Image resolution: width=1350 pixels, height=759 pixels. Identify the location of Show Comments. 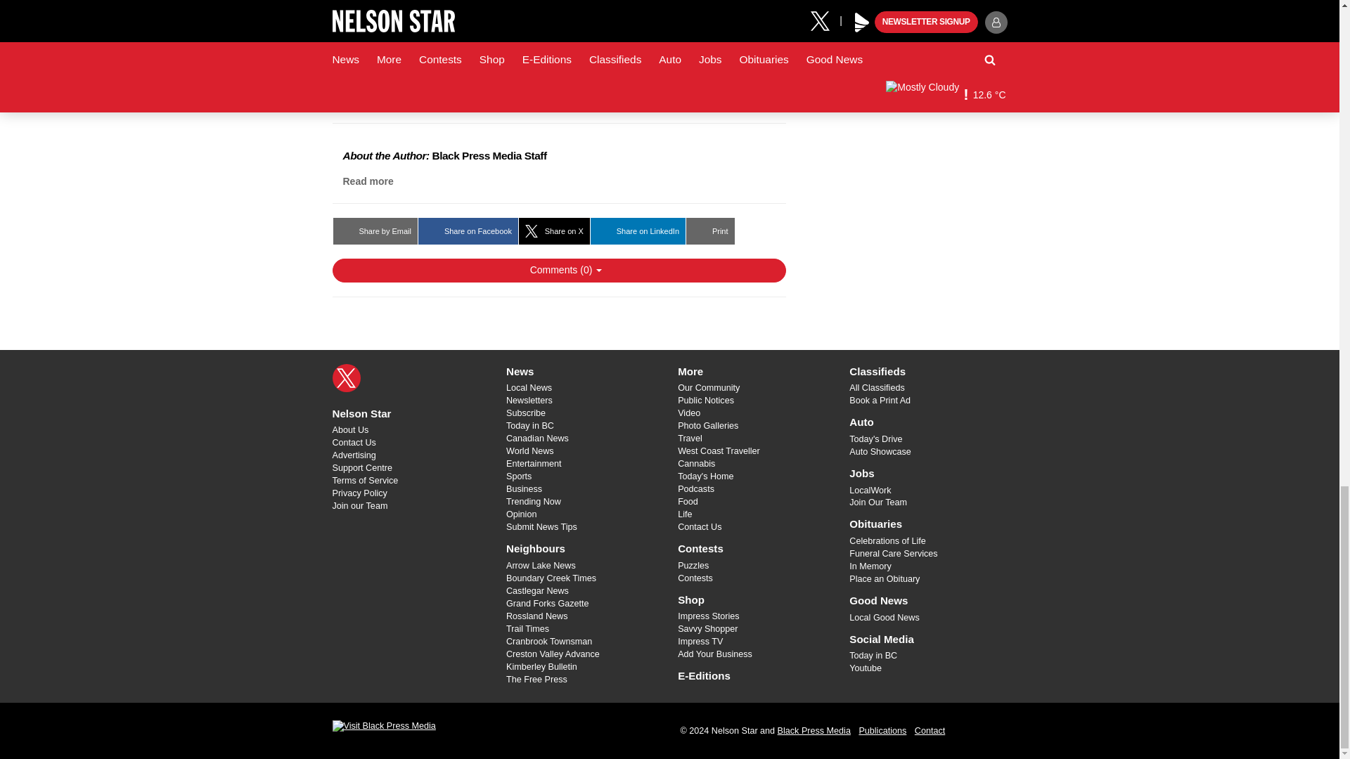
(558, 270).